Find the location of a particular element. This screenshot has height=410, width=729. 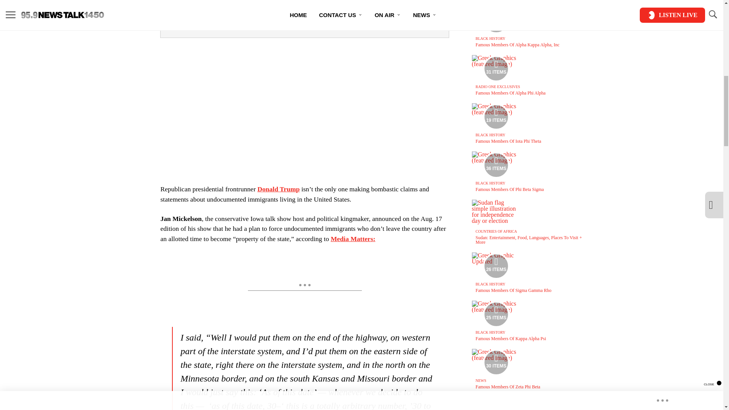

Media Playlist is located at coordinates (496, 20).